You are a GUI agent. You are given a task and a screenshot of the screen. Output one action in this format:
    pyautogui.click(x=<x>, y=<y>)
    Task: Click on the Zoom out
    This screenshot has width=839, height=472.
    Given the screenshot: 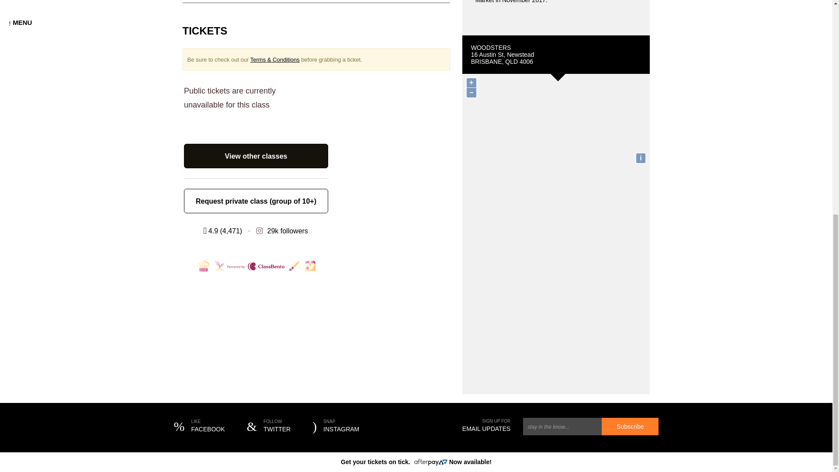 What is the action you would take?
    pyautogui.click(x=471, y=92)
    